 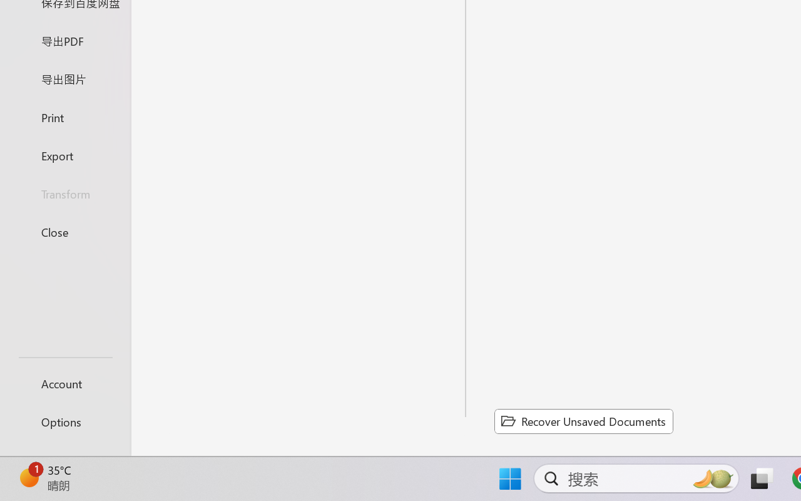 I want to click on Options, so click(x=65, y=422).